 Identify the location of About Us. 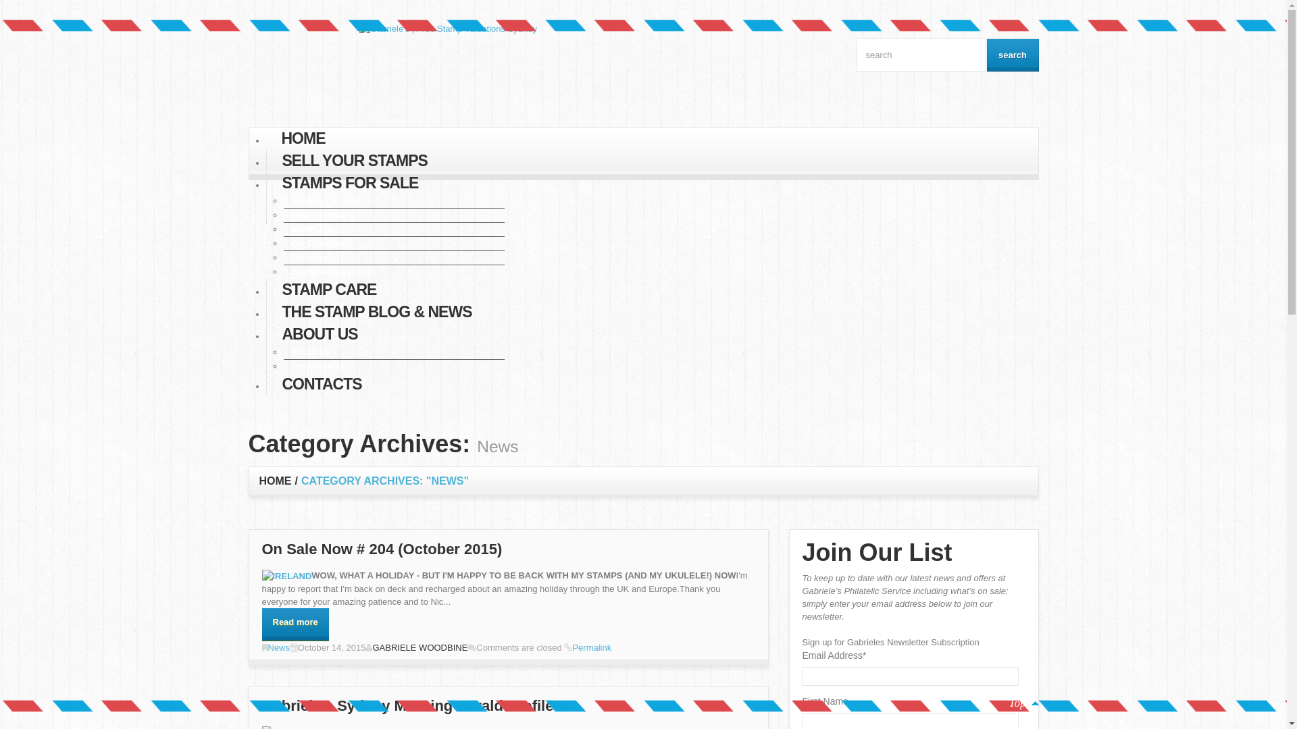
(307, 352).